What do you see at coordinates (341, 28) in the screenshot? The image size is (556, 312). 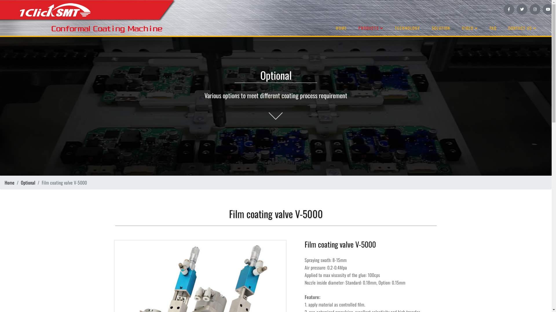 I see `HOME` at bounding box center [341, 28].